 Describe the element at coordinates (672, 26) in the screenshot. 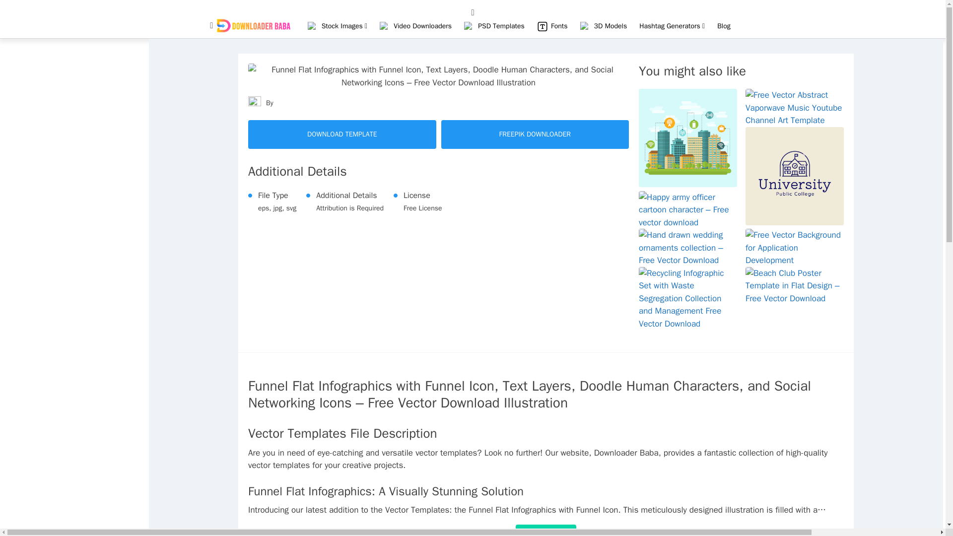

I see `Hashtag Generators` at that location.